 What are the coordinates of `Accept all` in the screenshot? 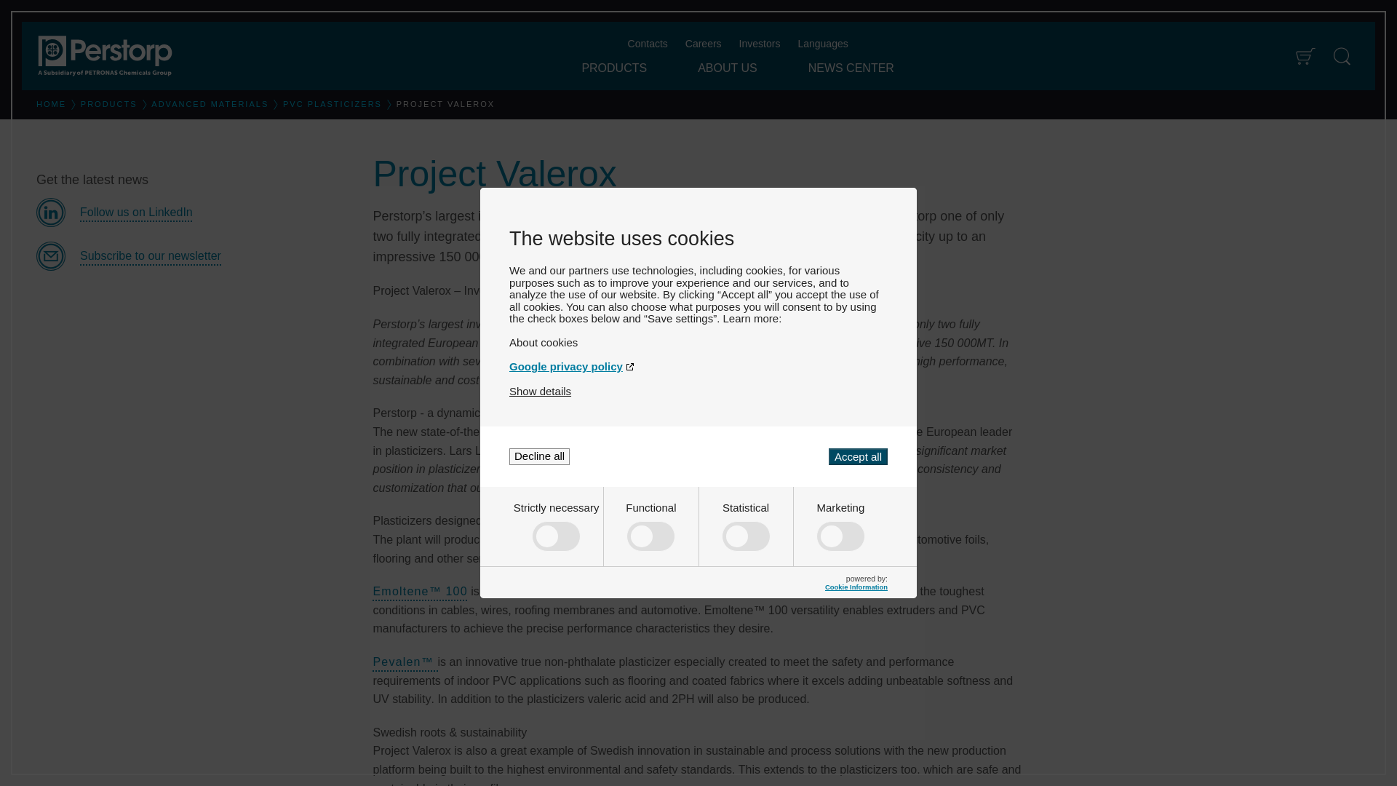 It's located at (857, 456).